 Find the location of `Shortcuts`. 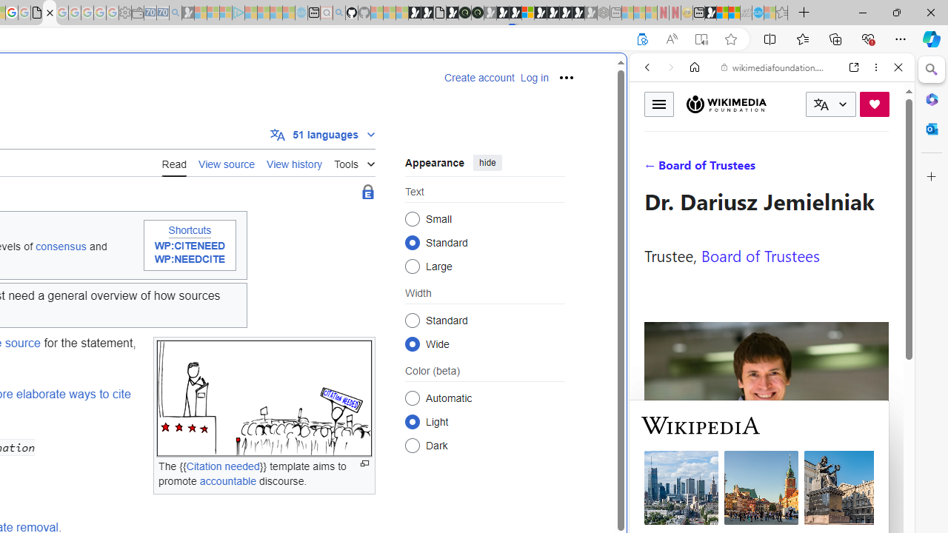

Shortcuts is located at coordinates (190, 229).